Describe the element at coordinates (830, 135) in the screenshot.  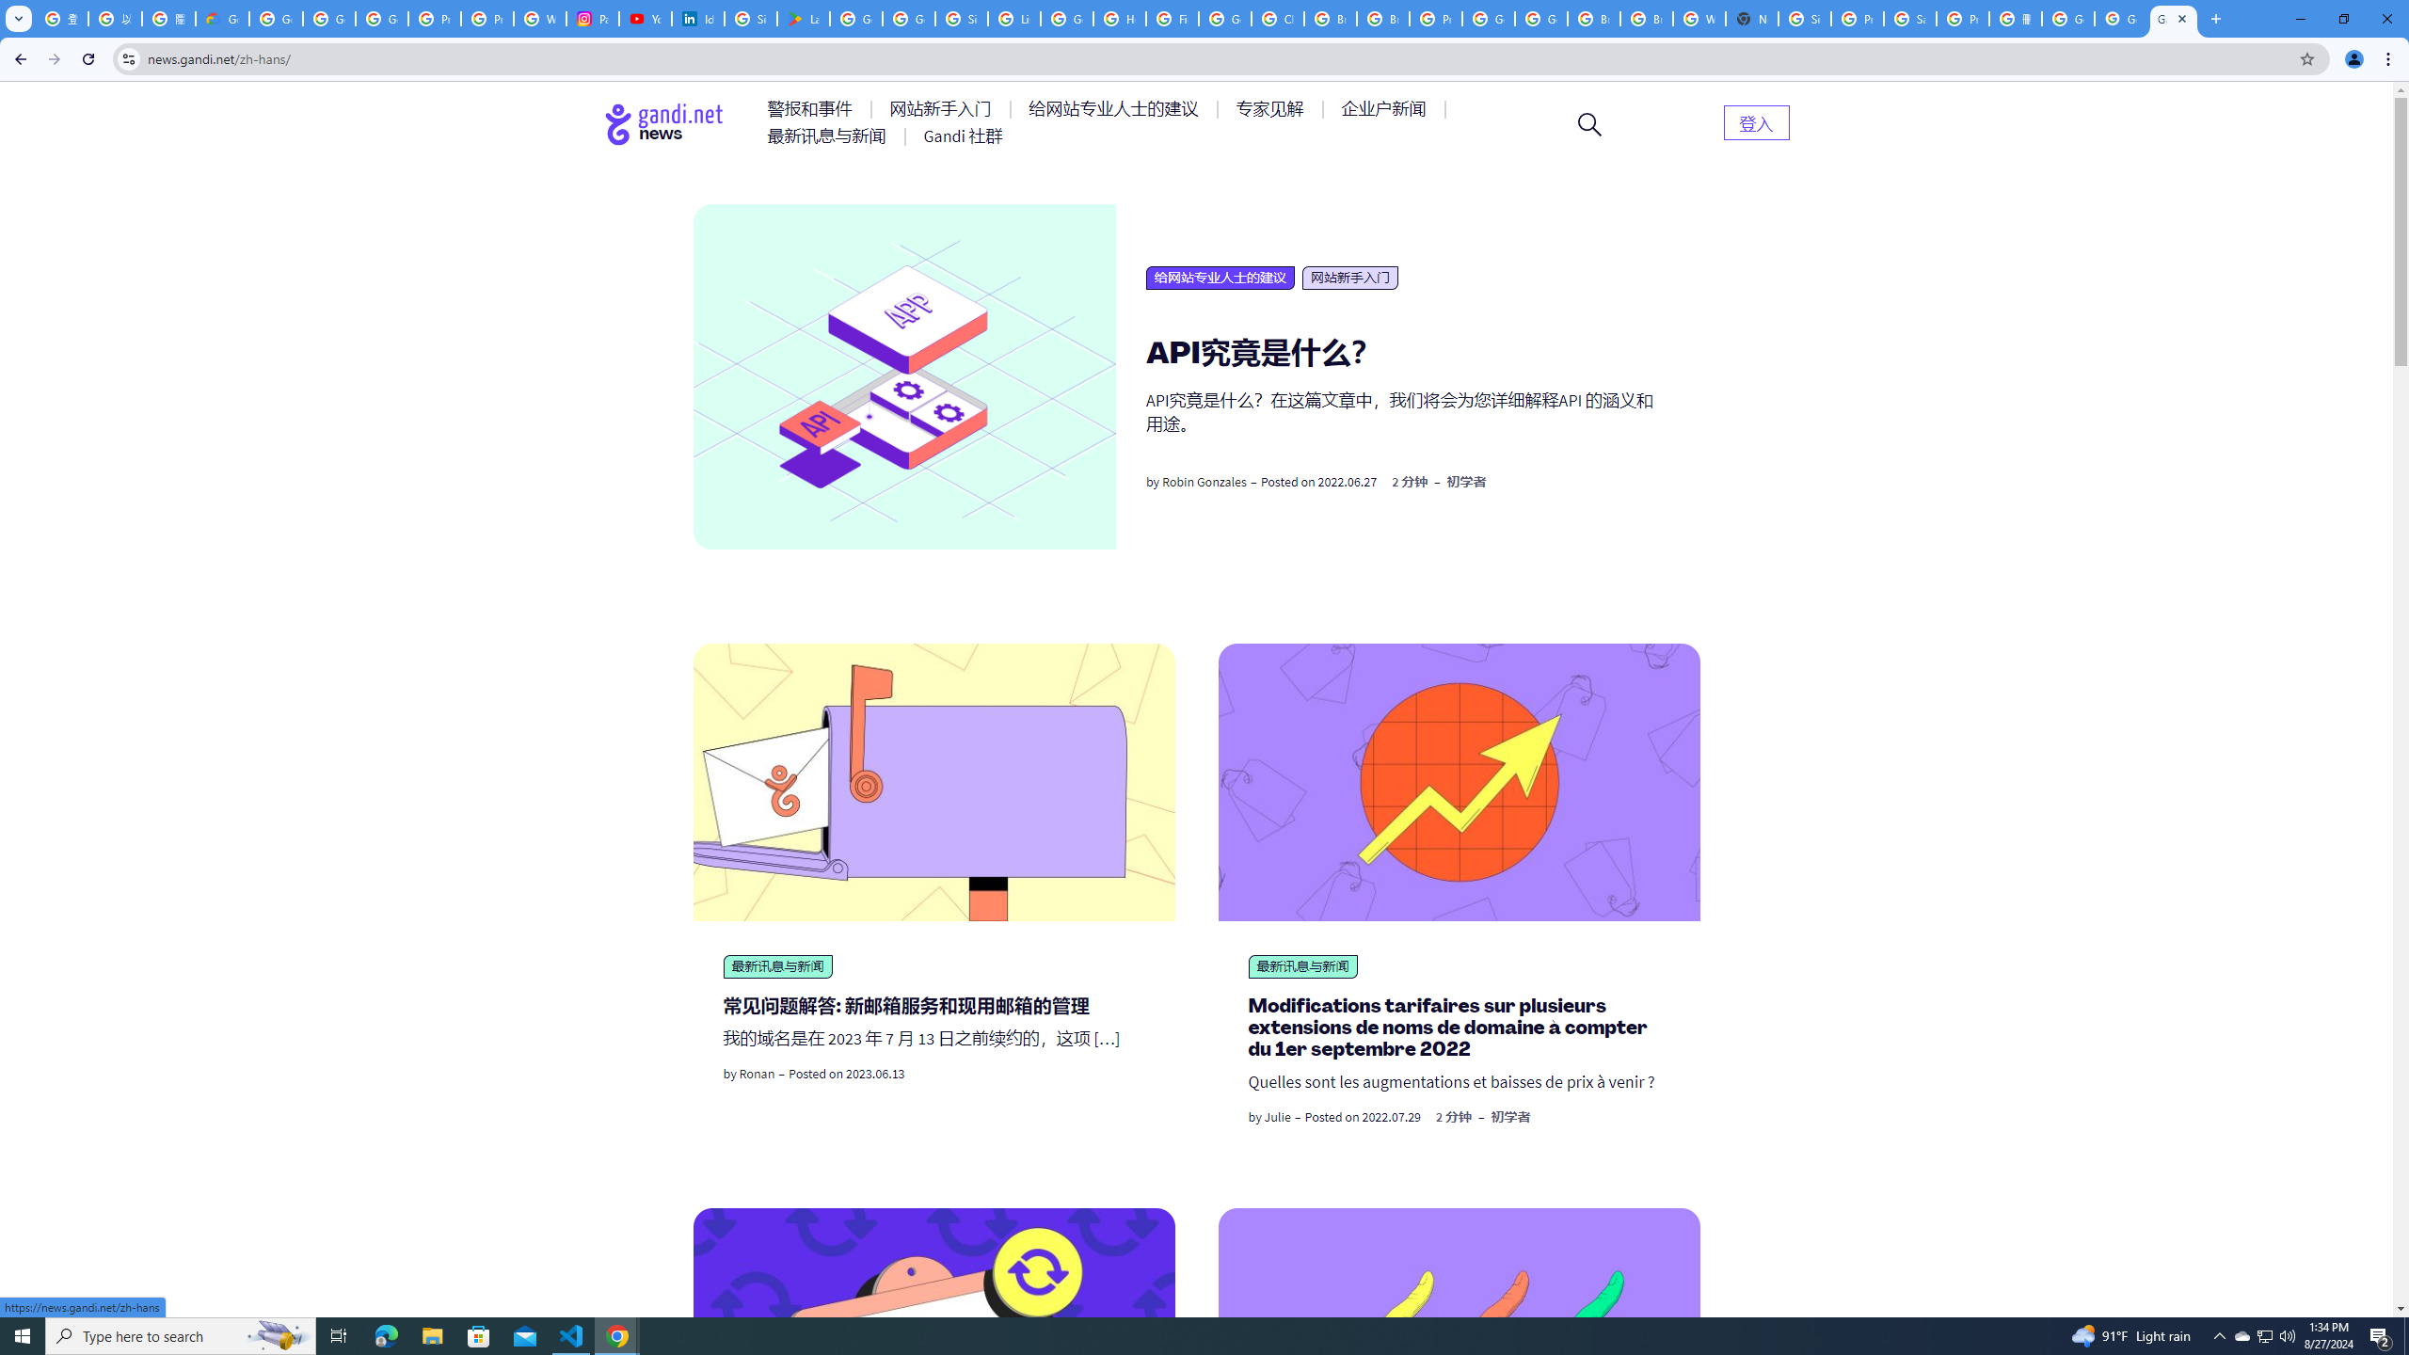
I see `AutomationID: menu-item-77766` at that location.